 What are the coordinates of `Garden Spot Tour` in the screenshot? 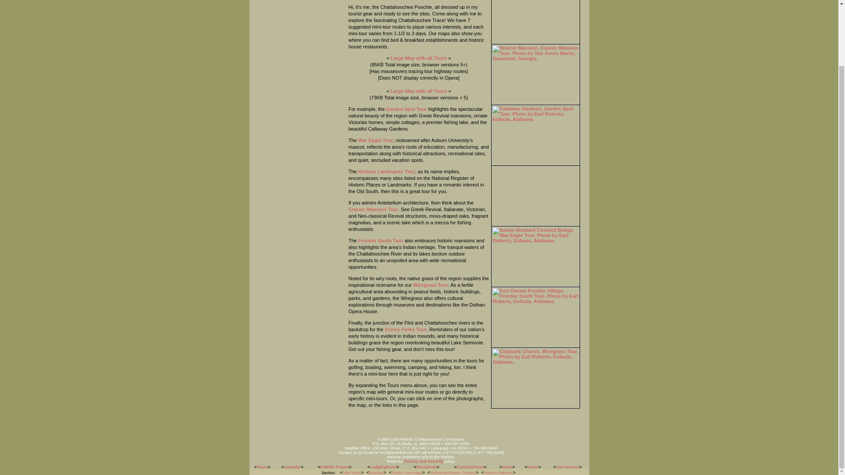 It's located at (406, 109).